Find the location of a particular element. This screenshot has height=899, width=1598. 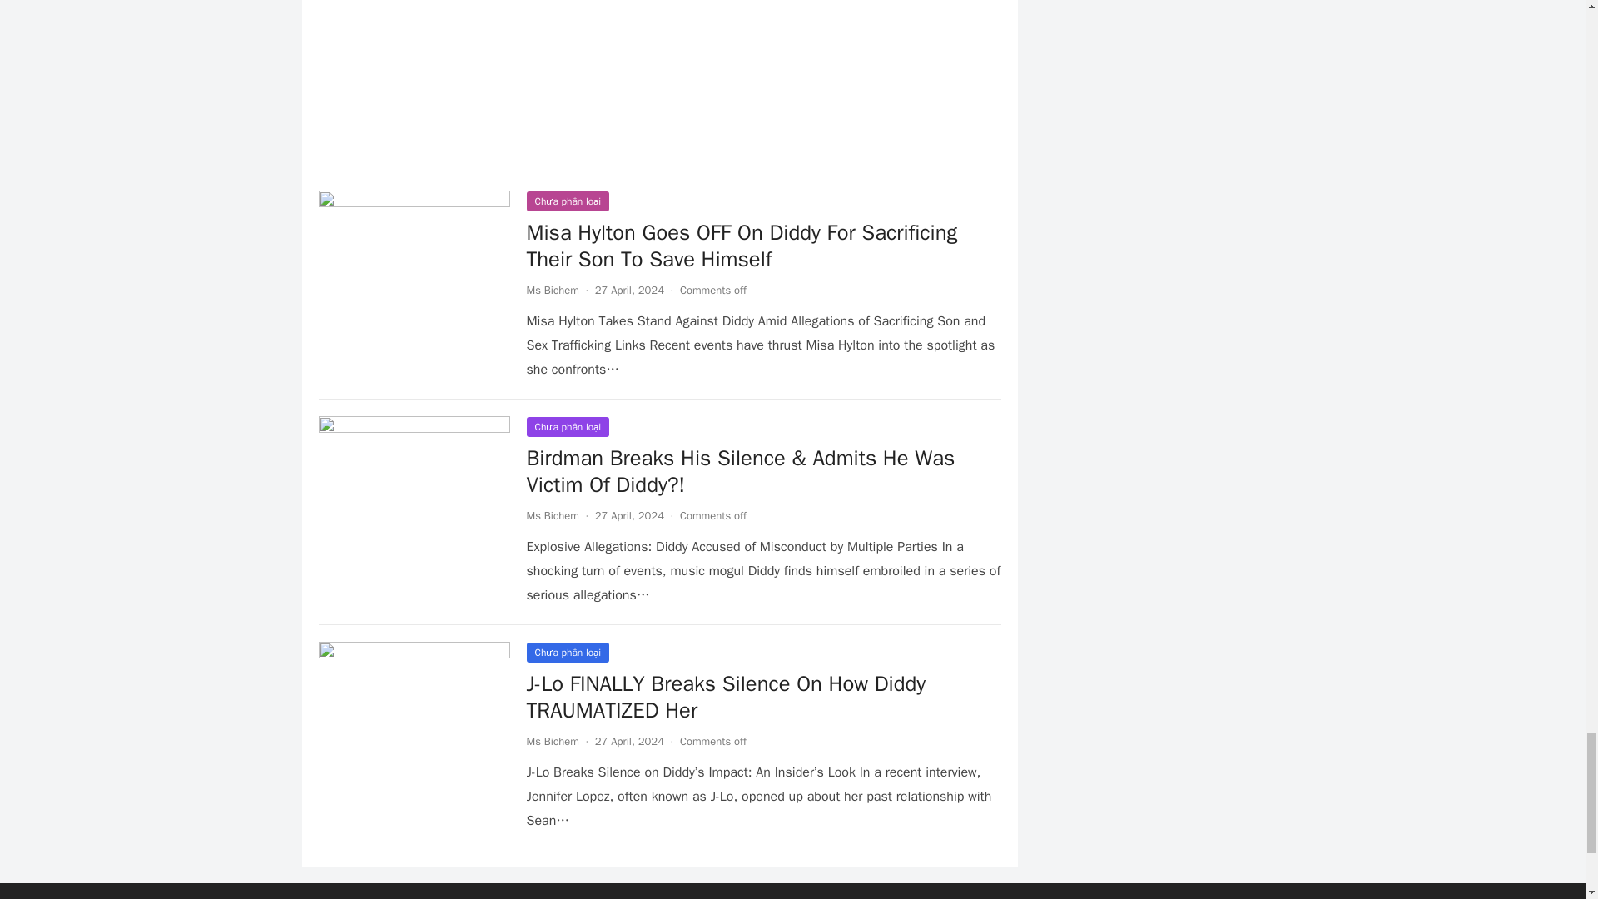

Posts by Ms Bichem is located at coordinates (552, 741).